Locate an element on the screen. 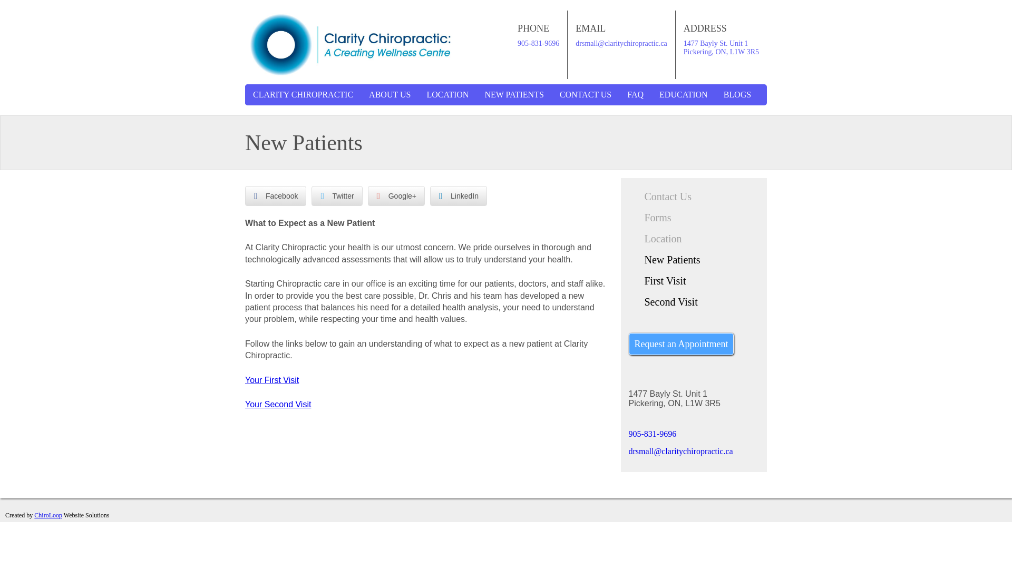  First Visit is located at coordinates (657, 280).